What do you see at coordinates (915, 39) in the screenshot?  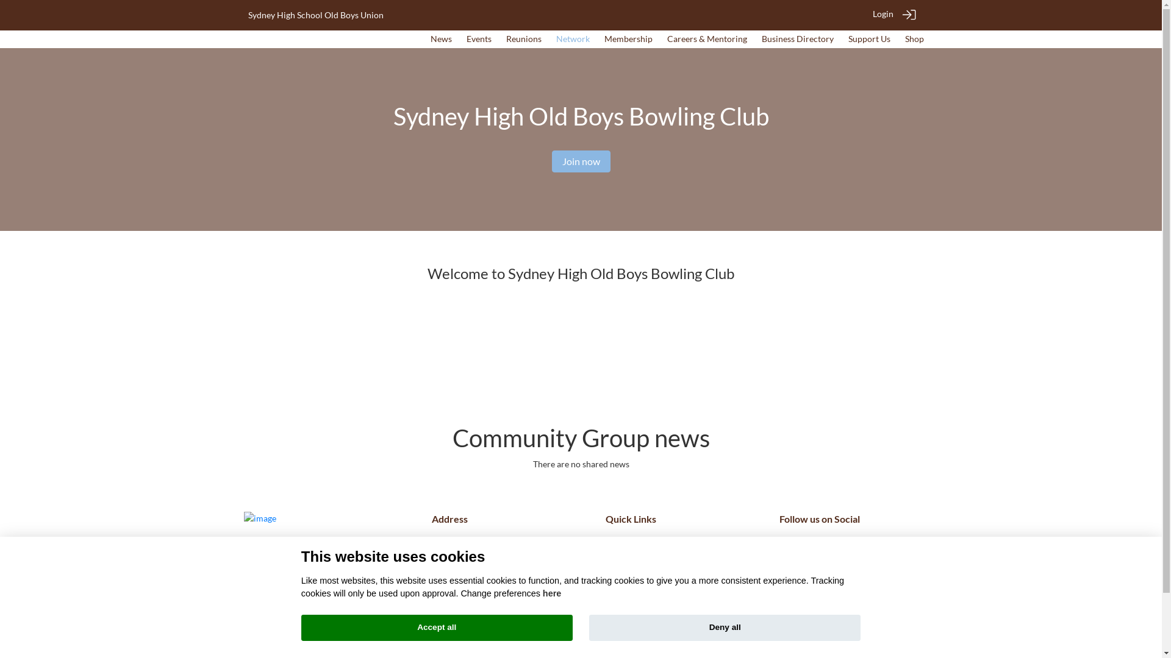 I see `Shop` at bounding box center [915, 39].